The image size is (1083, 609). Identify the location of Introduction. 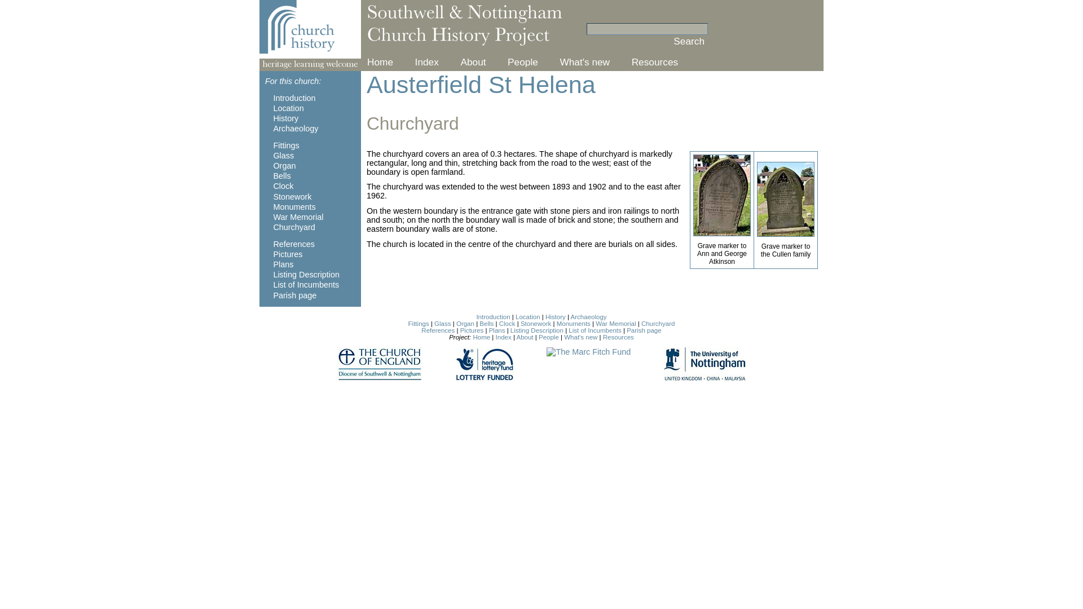
(493, 317).